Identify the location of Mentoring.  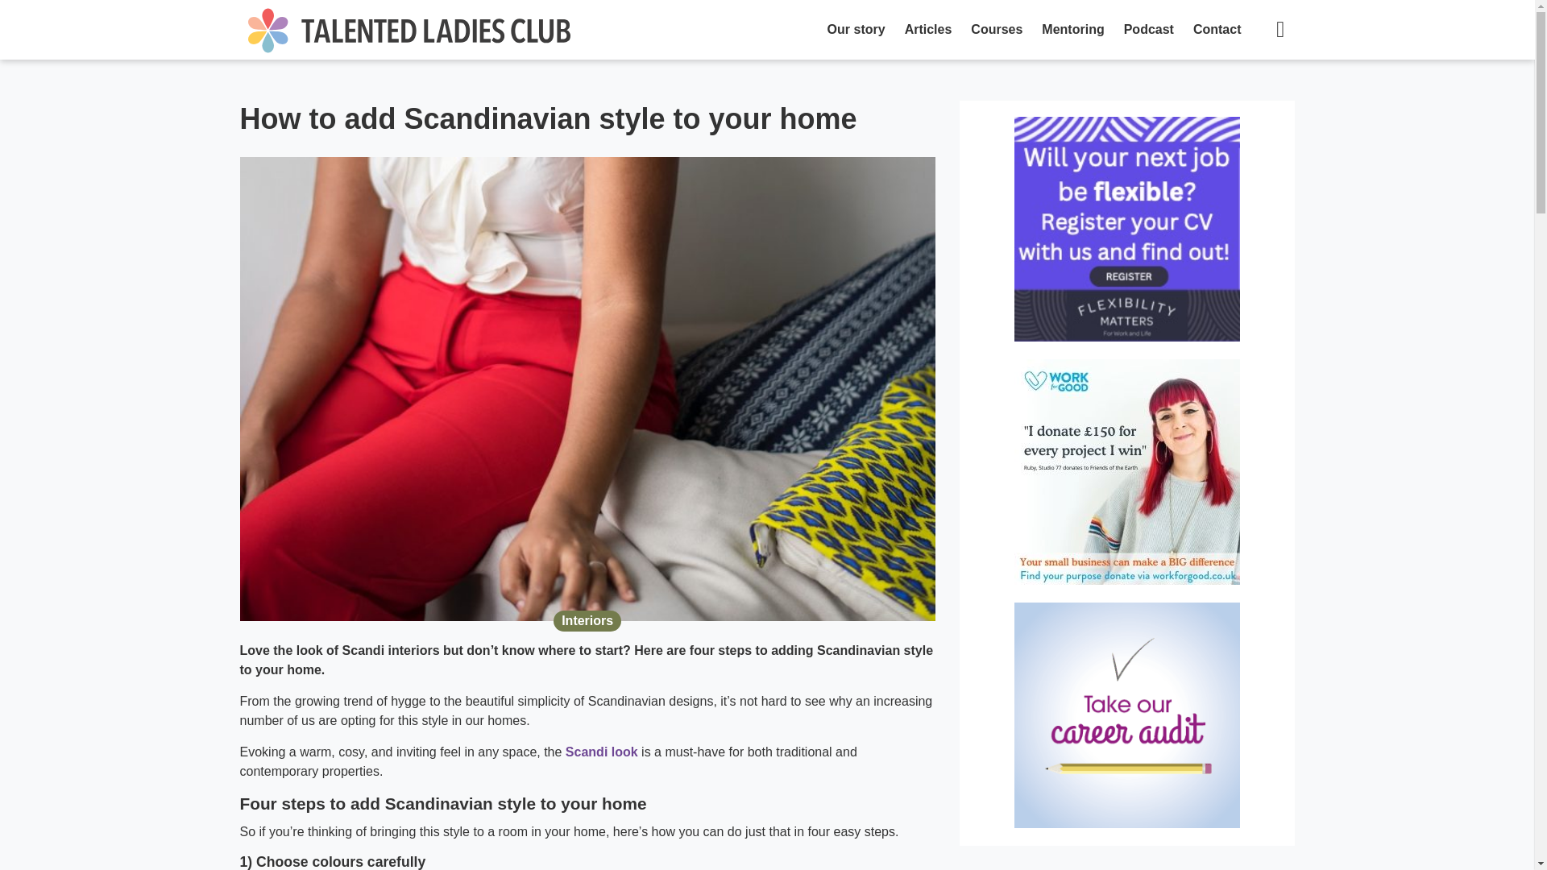
(1072, 30).